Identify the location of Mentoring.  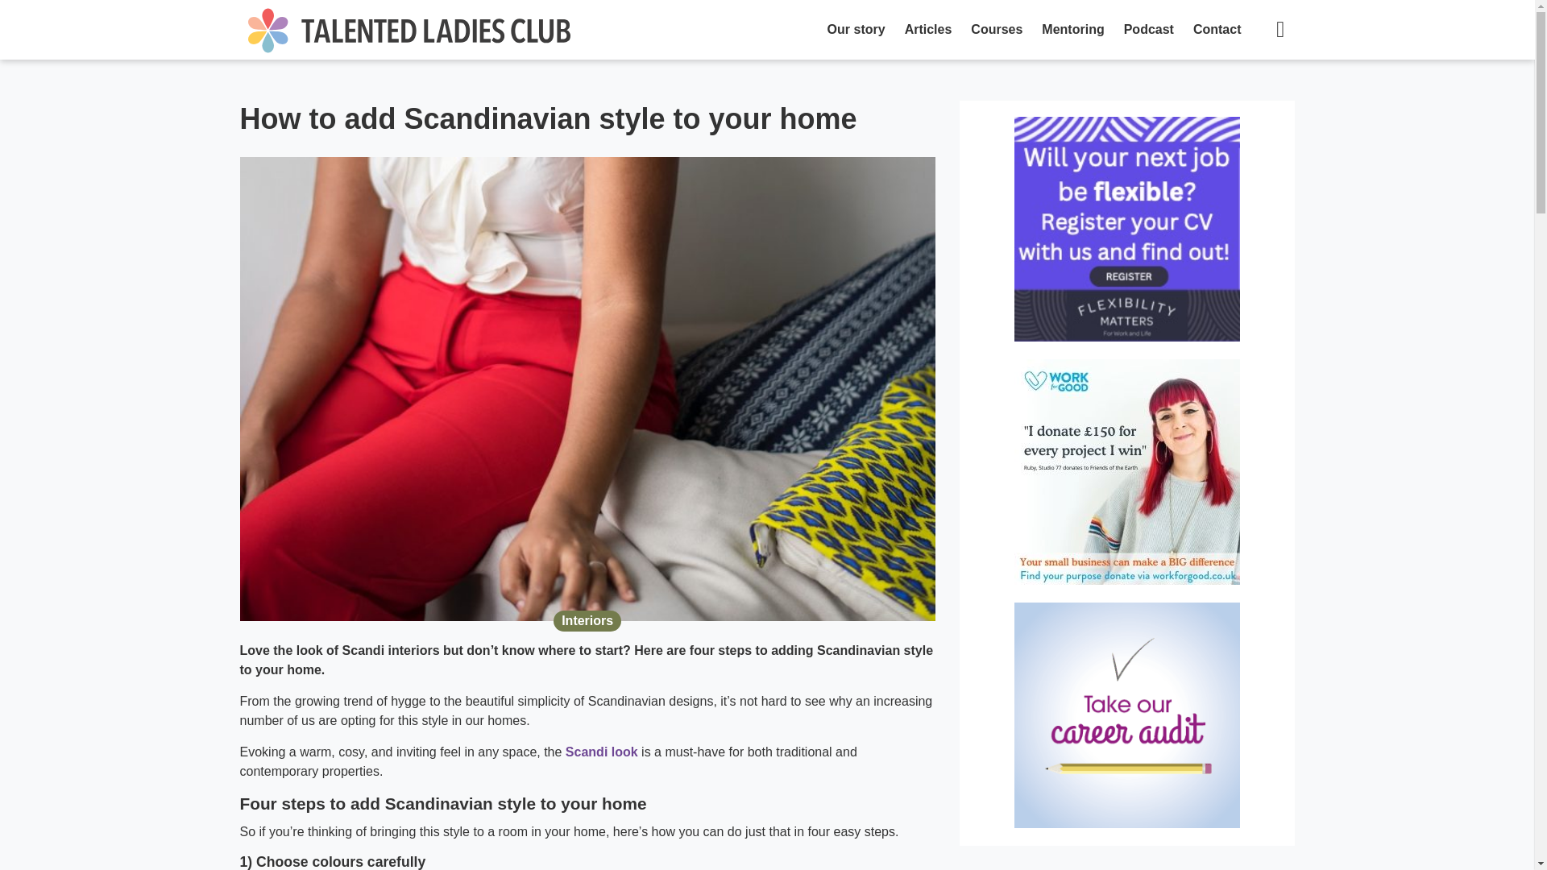
(1072, 30).